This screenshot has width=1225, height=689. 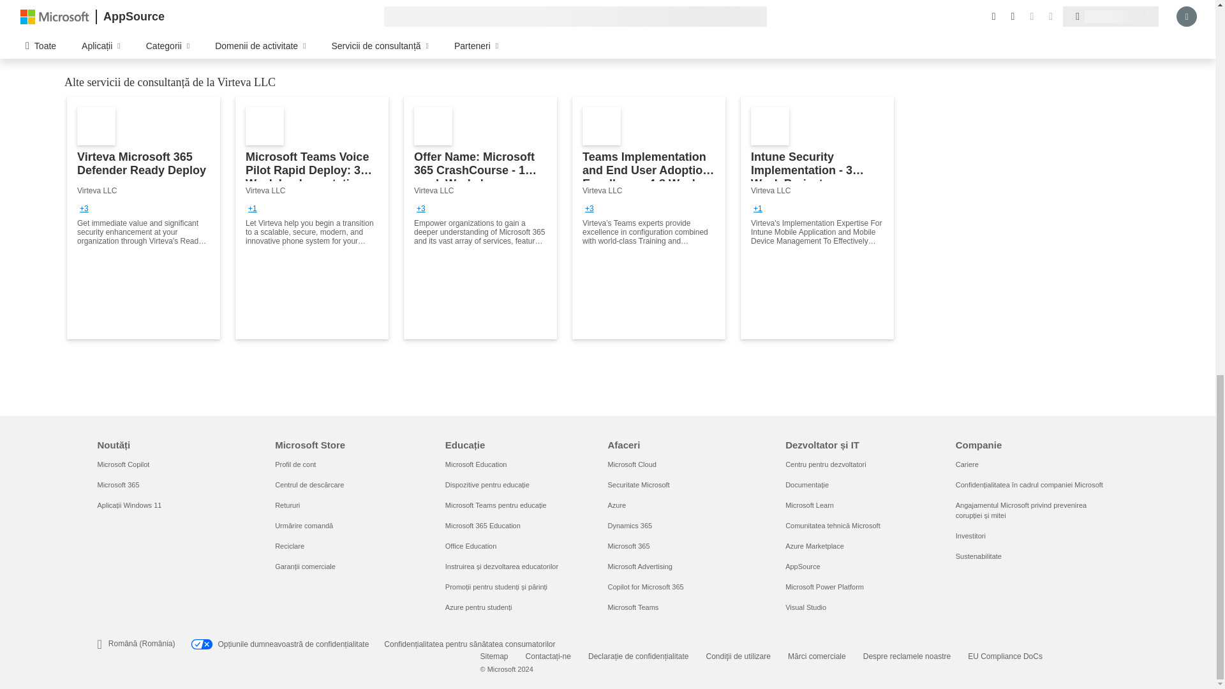 I want to click on Reciclare, so click(x=289, y=545).